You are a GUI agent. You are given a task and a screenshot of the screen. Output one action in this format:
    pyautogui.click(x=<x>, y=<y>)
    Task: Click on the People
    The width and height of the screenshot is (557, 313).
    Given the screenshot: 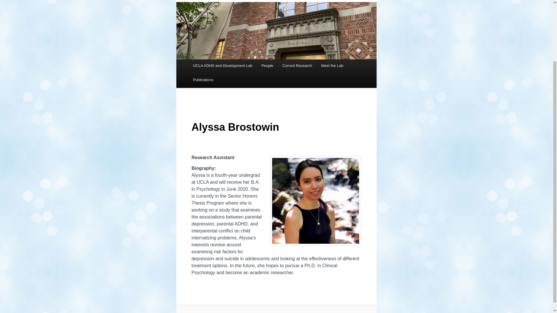 What is the action you would take?
    pyautogui.click(x=267, y=65)
    